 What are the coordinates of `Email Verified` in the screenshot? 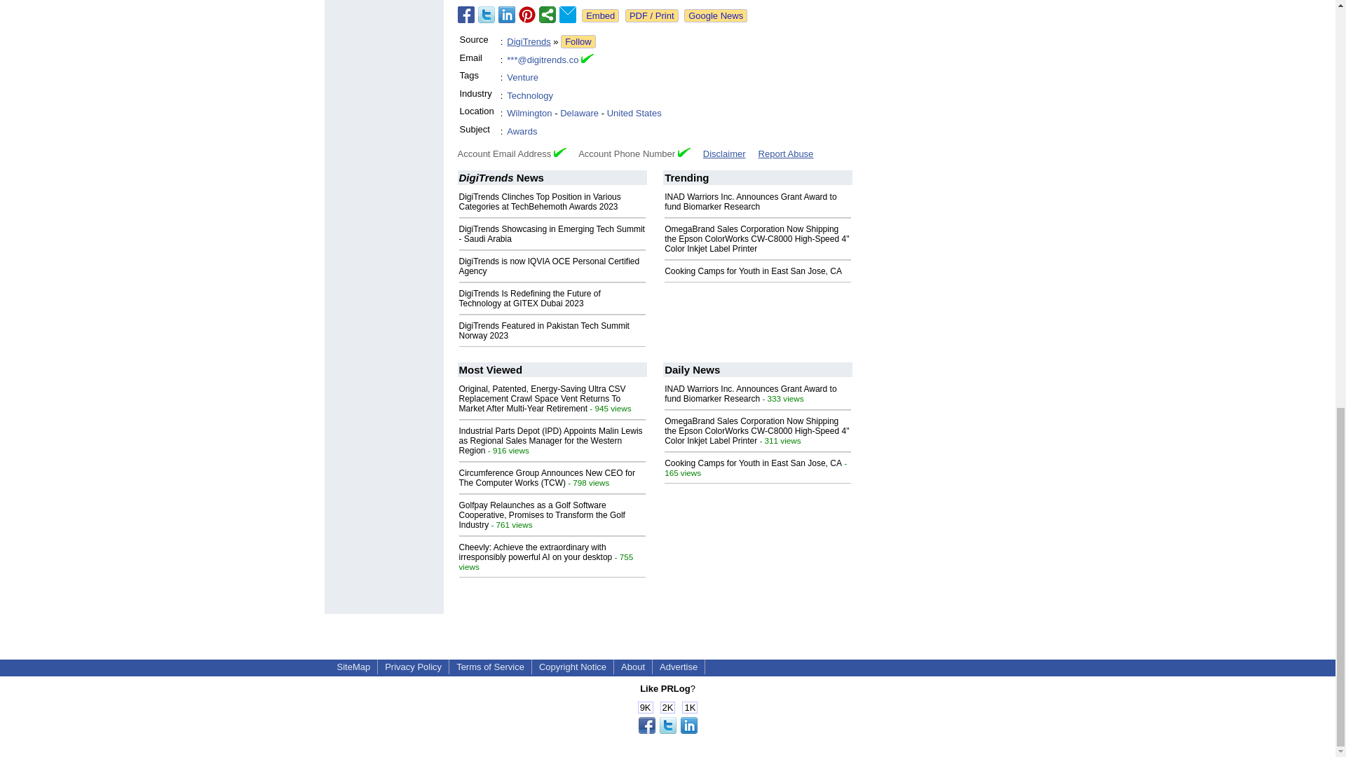 It's located at (587, 60).